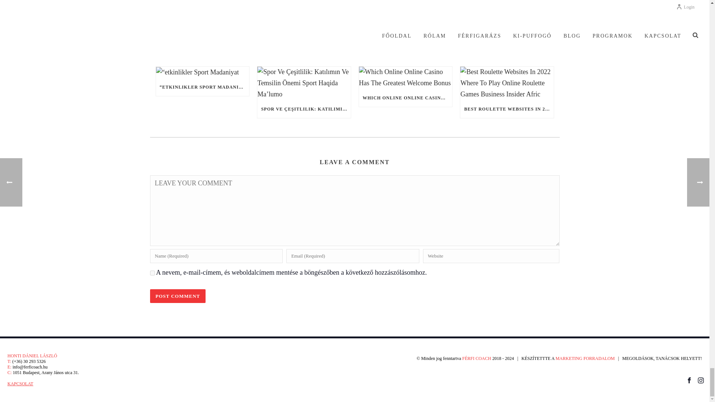 The width and height of the screenshot is (715, 402). I want to click on POST COMMENT, so click(177, 296).